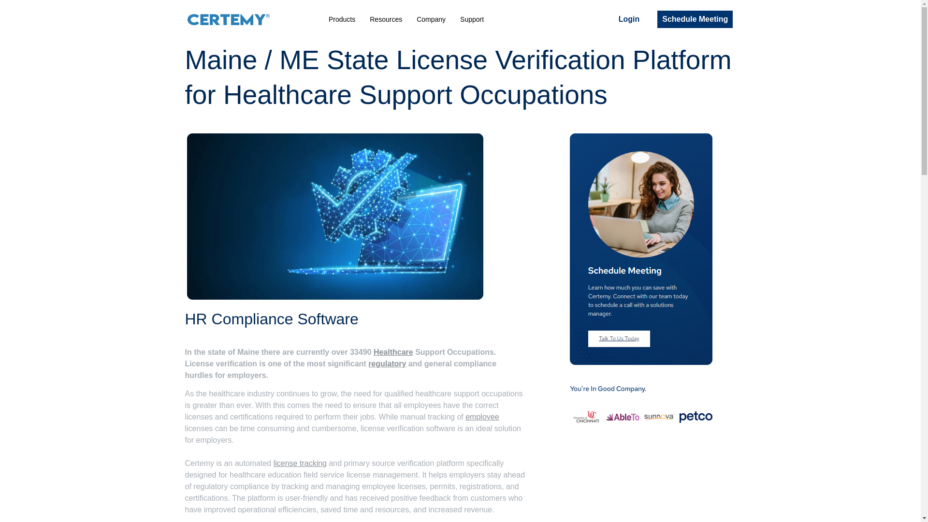  Describe the element at coordinates (629, 19) in the screenshot. I see `Login` at that location.